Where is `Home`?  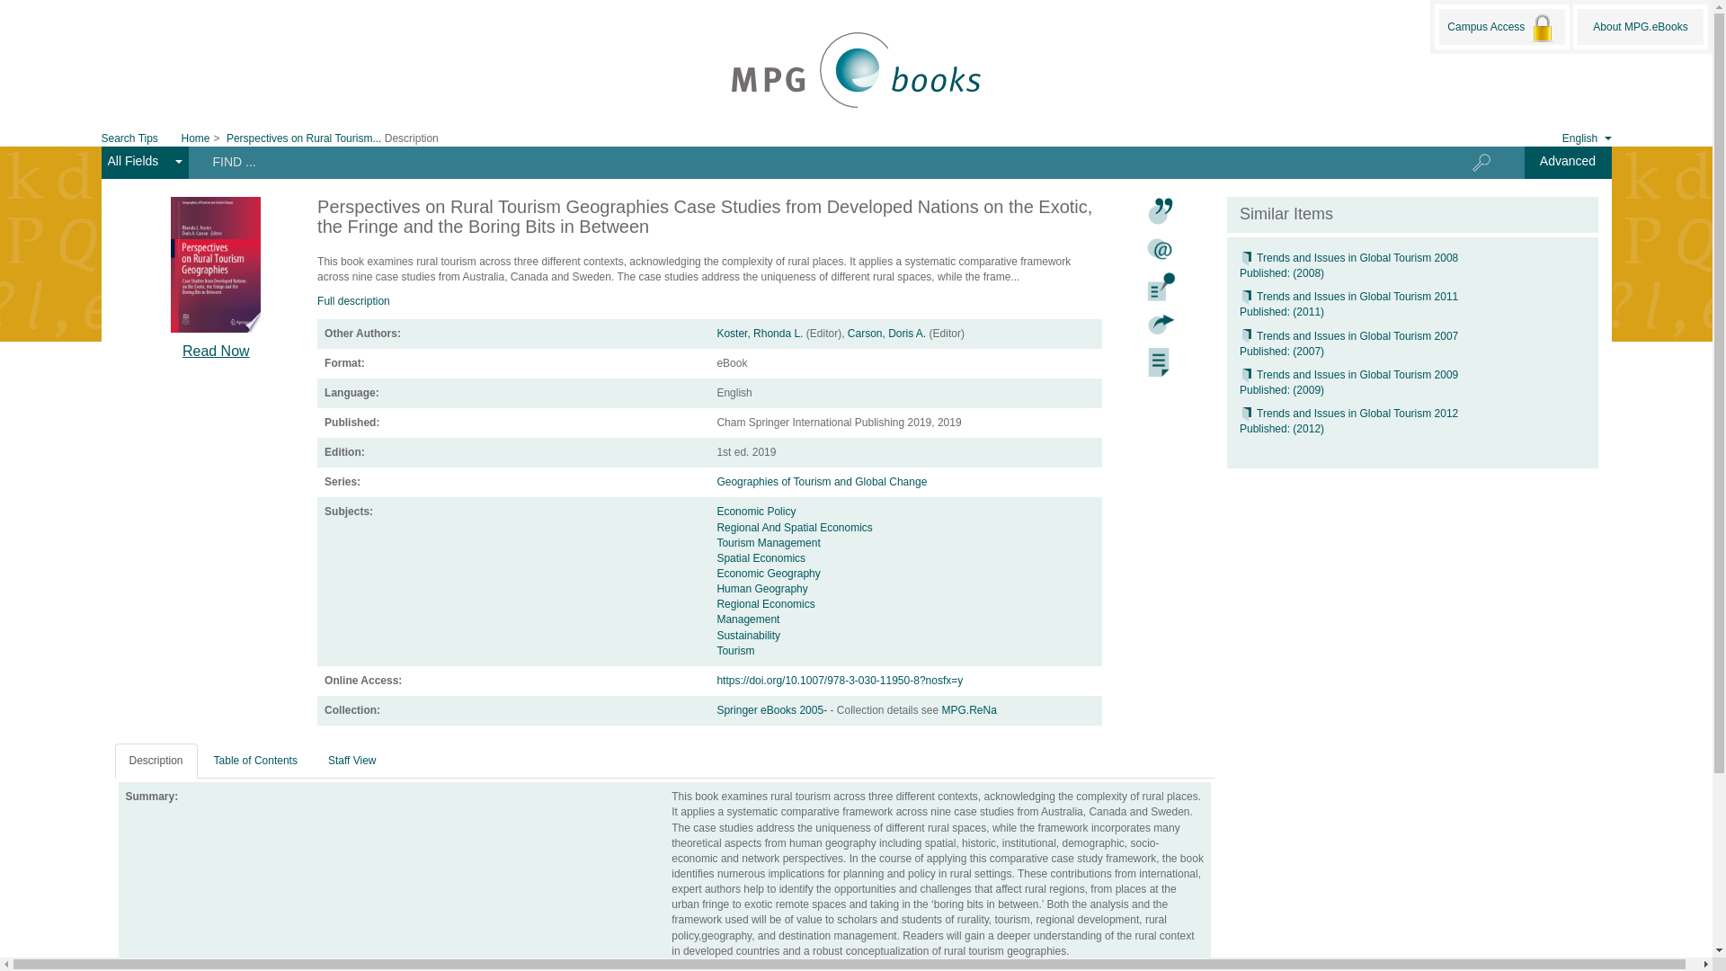 Home is located at coordinates (196, 138).